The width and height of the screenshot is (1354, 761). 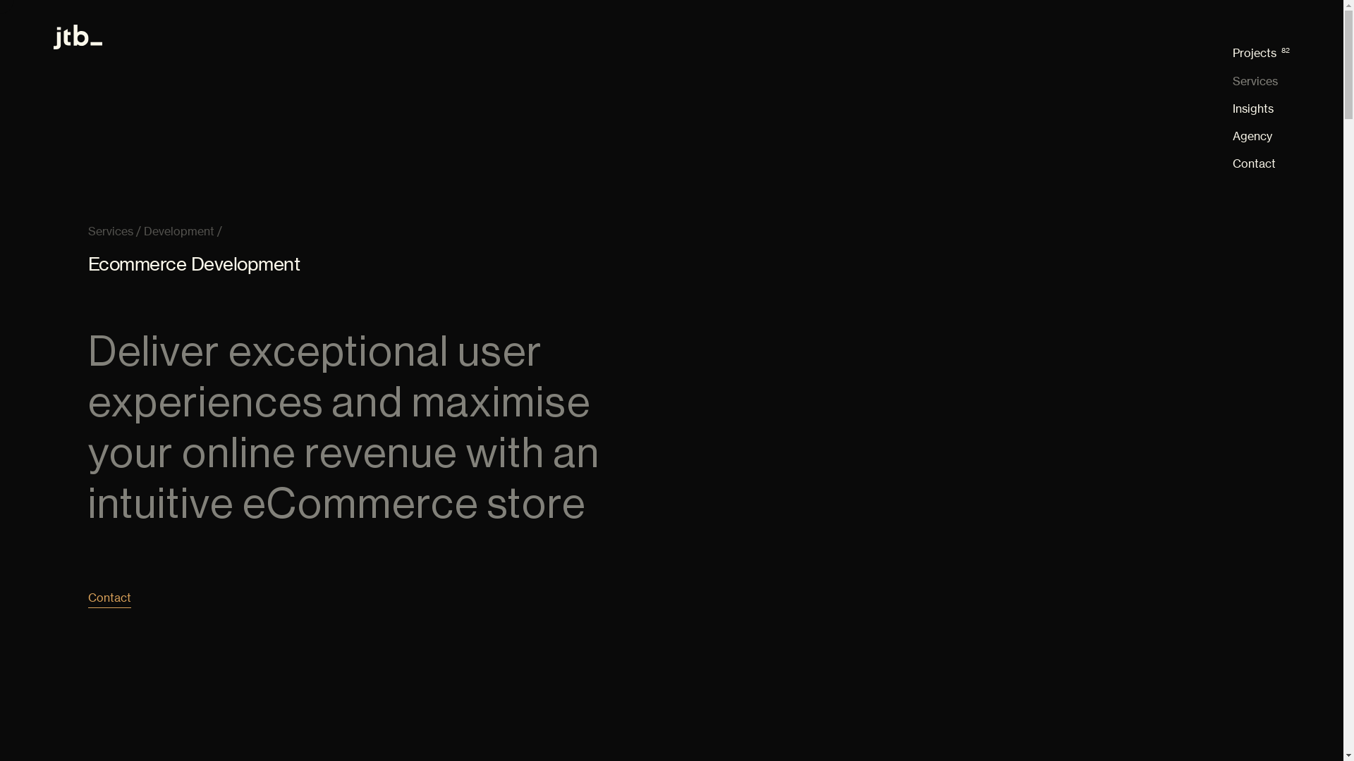 What do you see at coordinates (114, 231) in the screenshot?
I see `Services /` at bounding box center [114, 231].